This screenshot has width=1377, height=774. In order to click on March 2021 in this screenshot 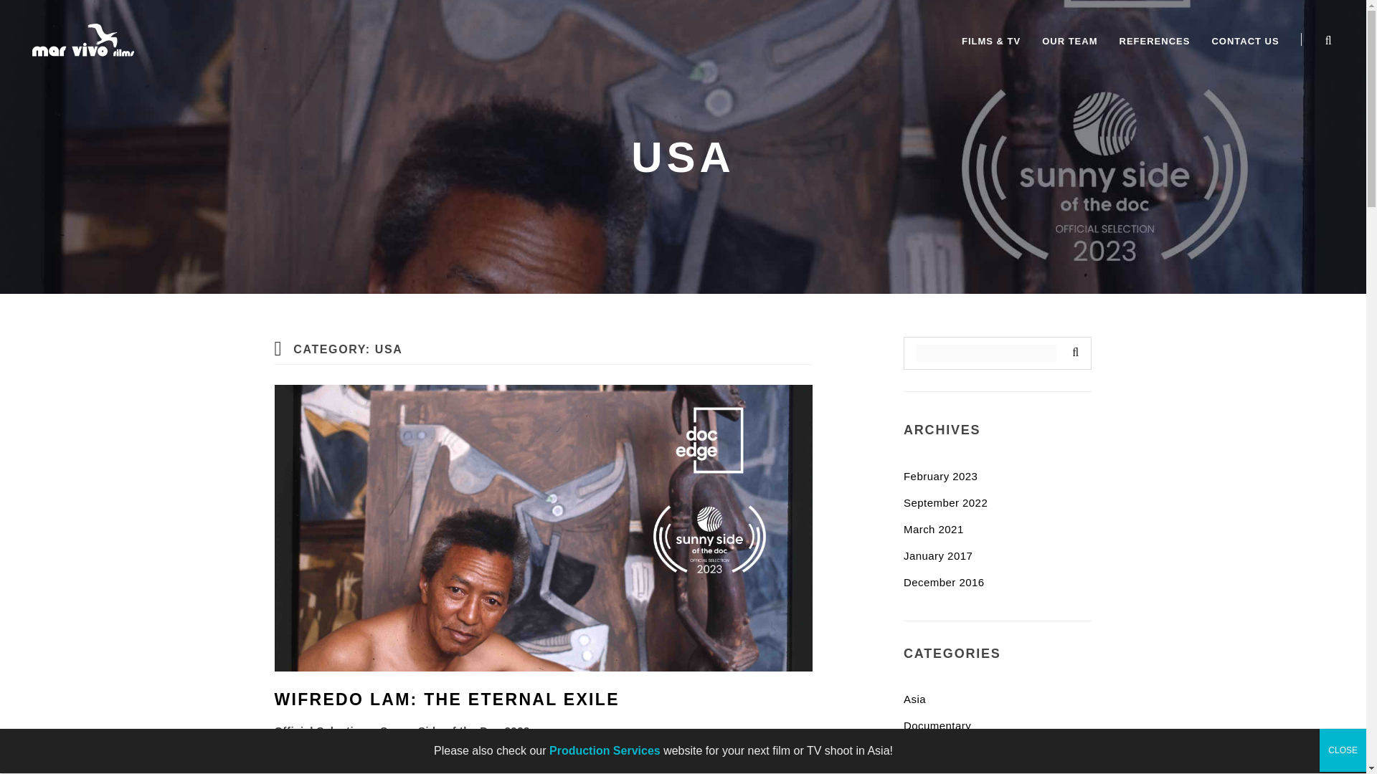, I will do `click(934, 529)`.